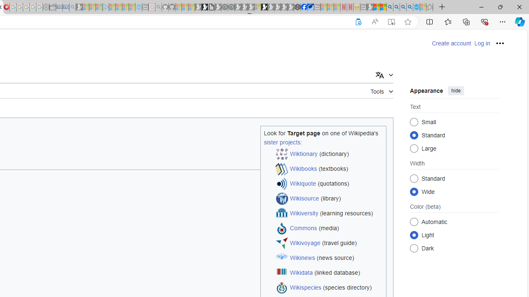 This screenshot has width=529, height=297. What do you see at coordinates (46, 7) in the screenshot?
I see `Settings - Sleeping` at bounding box center [46, 7].